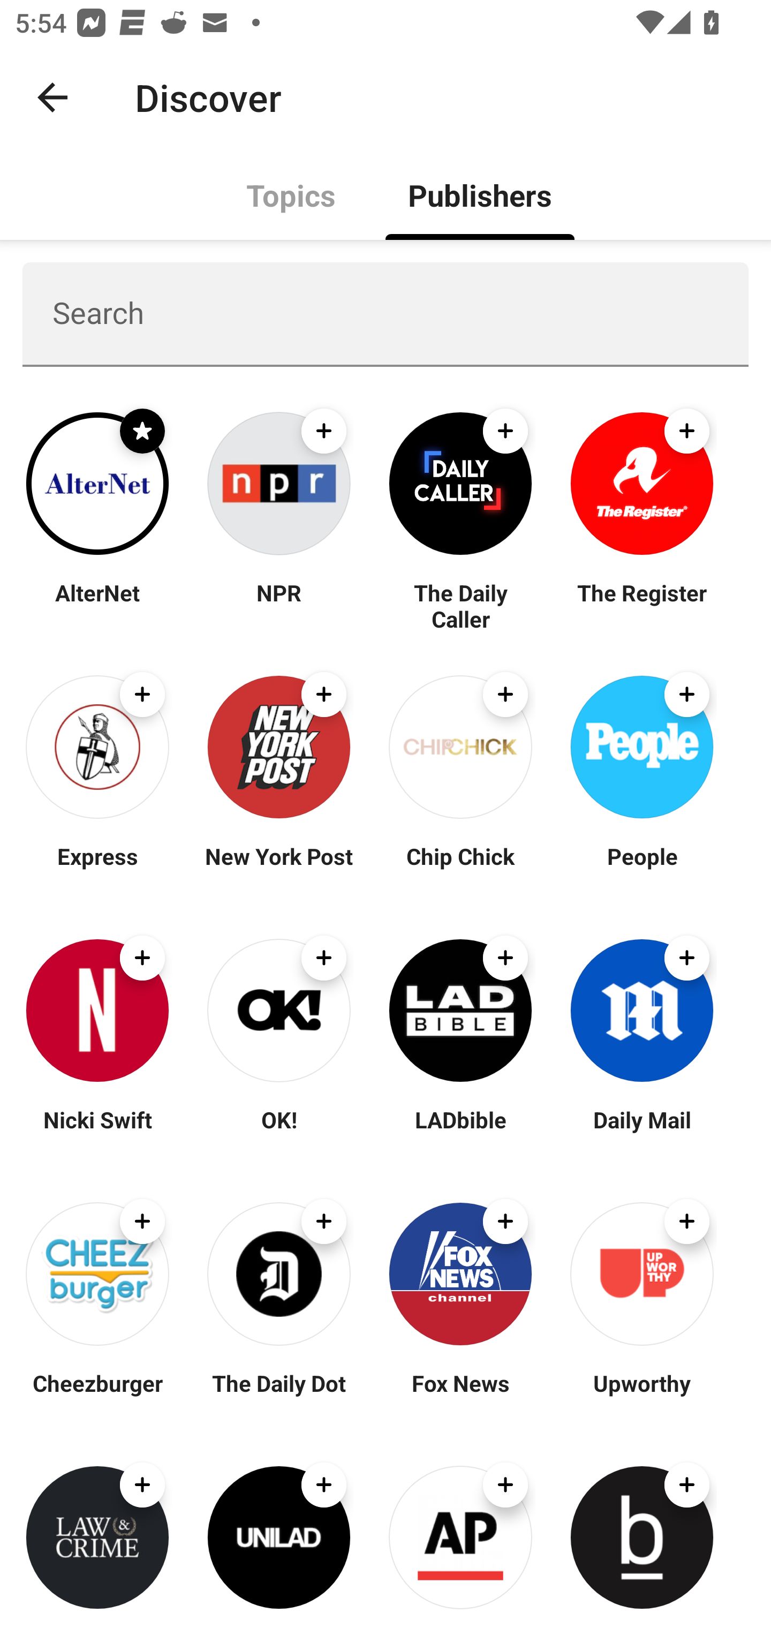 The height and width of the screenshot is (1628, 771). Describe the element at coordinates (641, 605) in the screenshot. I see `The Register` at that location.